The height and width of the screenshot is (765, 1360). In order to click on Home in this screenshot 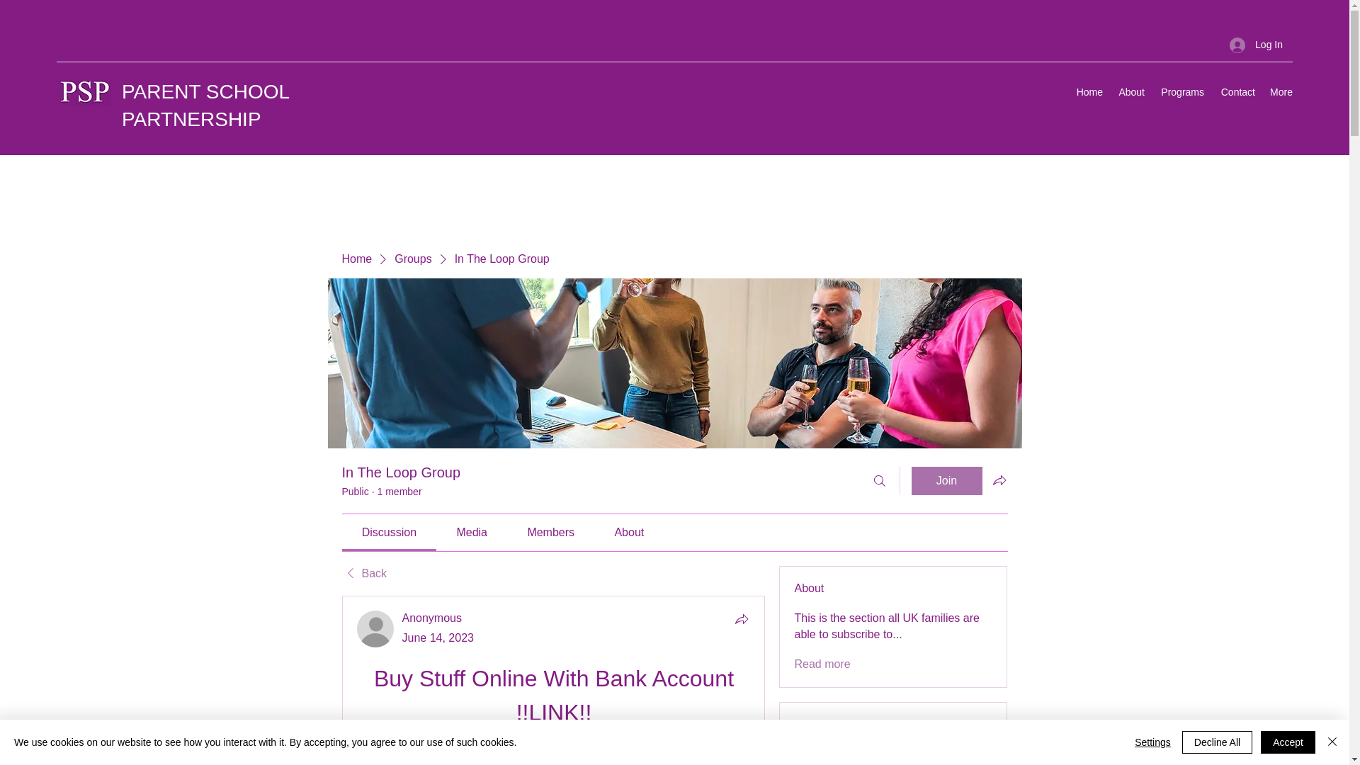, I will do `click(1088, 91)`.